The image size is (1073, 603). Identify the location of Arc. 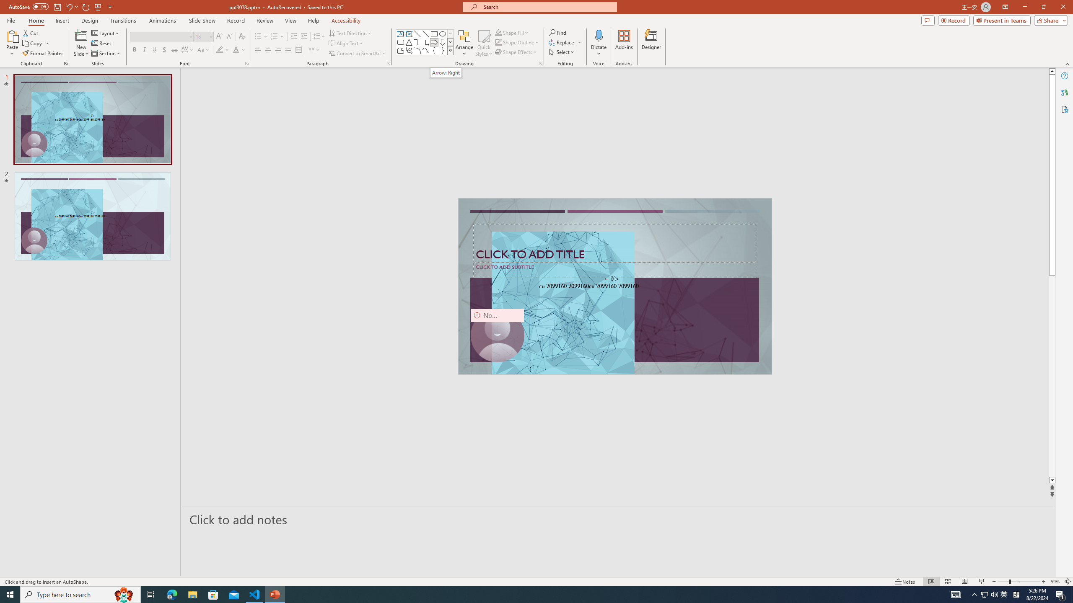
(417, 50).